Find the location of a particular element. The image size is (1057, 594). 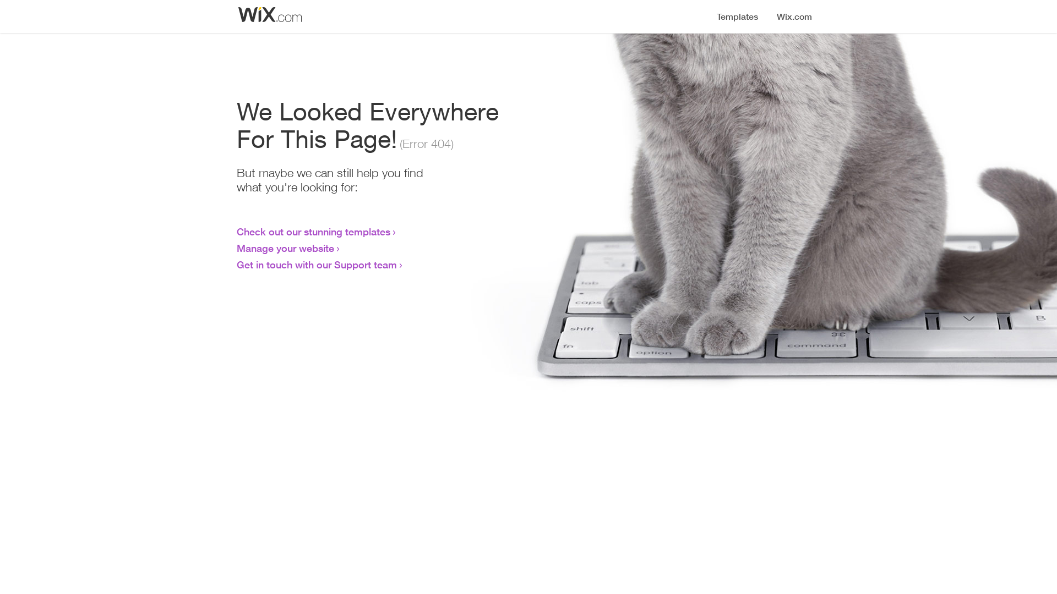

Check out our stunning templates is located at coordinates (314, 232).